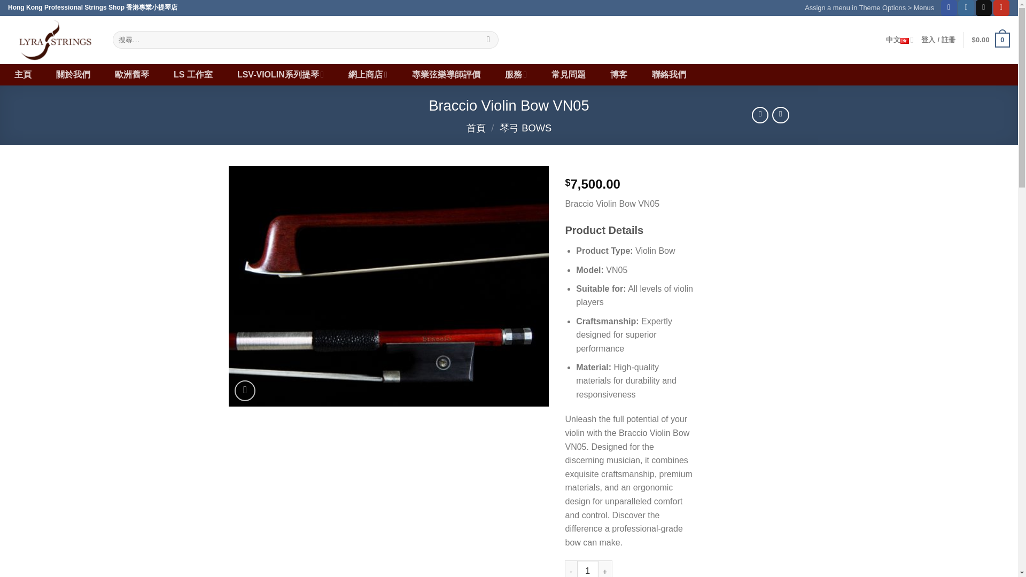 This screenshot has width=1026, height=577. Describe the element at coordinates (52, 40) in the screenshot. I see `Lyra Strings - Hong Kong Professional Strings Shop` at that location.